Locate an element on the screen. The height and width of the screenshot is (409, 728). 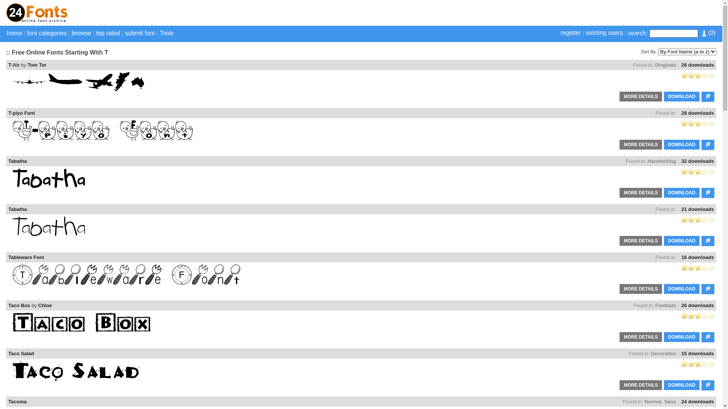
home is located at coordinates (14, 33).